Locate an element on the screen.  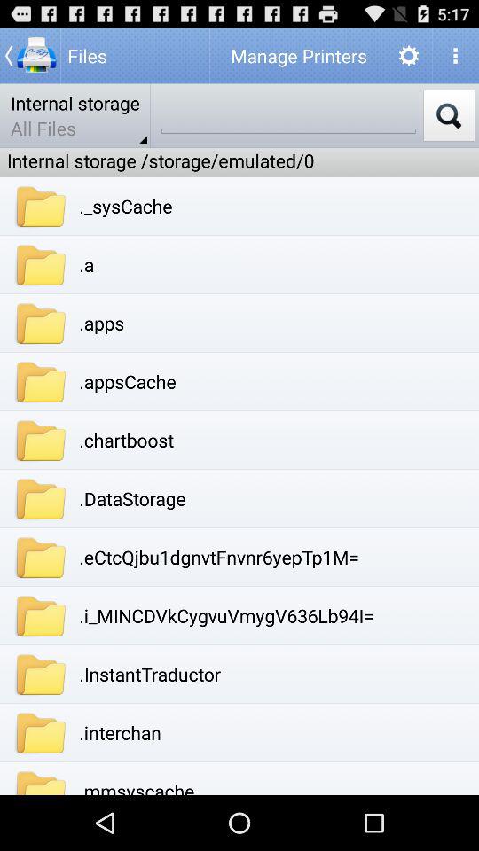
swipe until .datastorage app is located at coordinates (132, 498).